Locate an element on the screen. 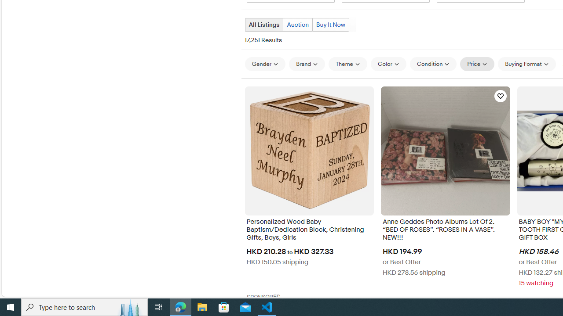 This screenshot has width=563, height=316. Buy It Now is located at coordinates (330, 25).